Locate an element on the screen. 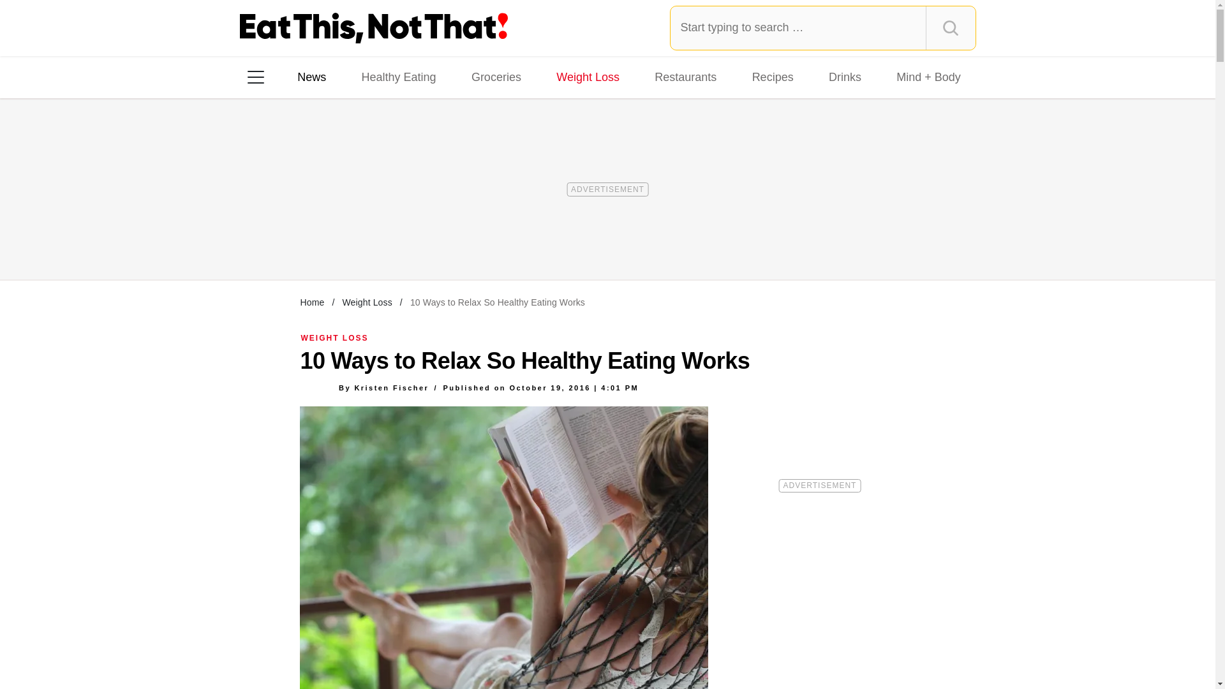 This screenshot has width=1225, height=689. Weight Loss is located at coordinates (366, 302).